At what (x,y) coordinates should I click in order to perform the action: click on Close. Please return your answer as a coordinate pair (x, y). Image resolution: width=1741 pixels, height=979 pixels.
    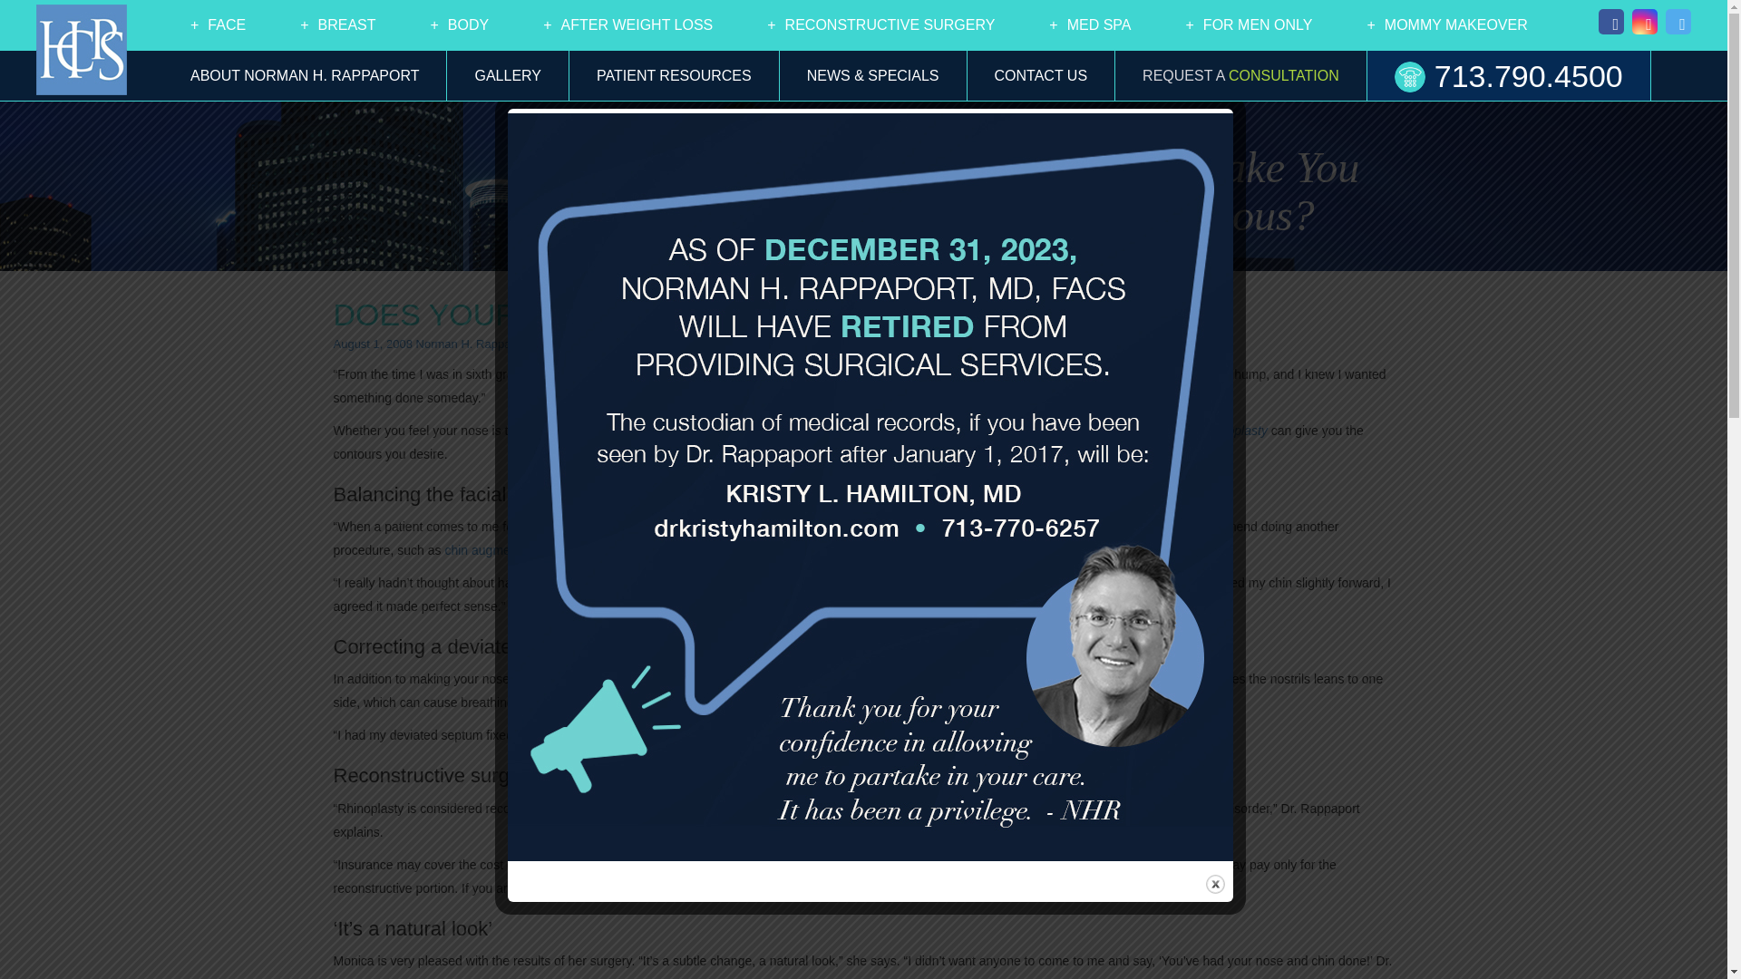
    Looking at the image, I should click on (1215, 885).